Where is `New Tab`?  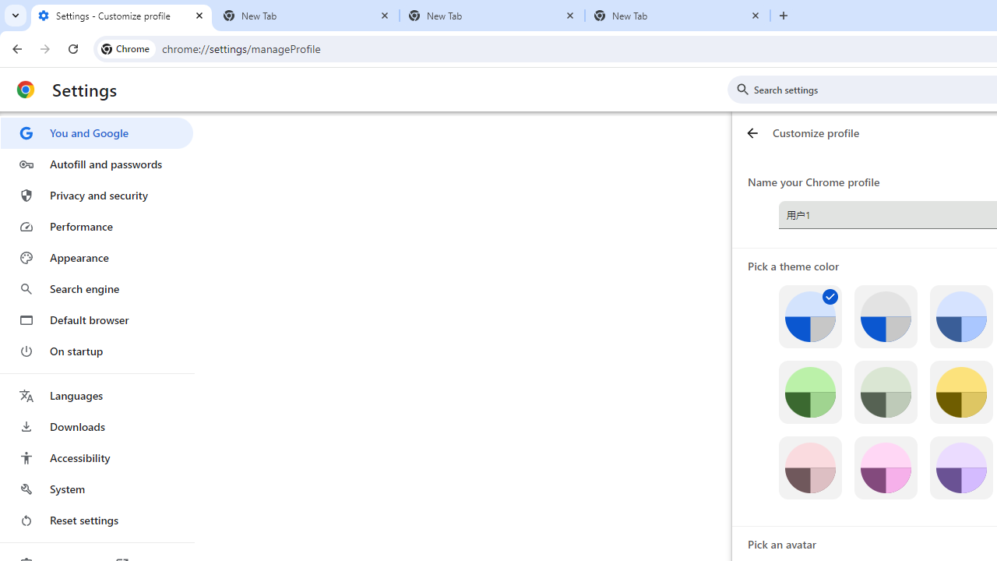 New Tab is located at coordinates (492, 16).